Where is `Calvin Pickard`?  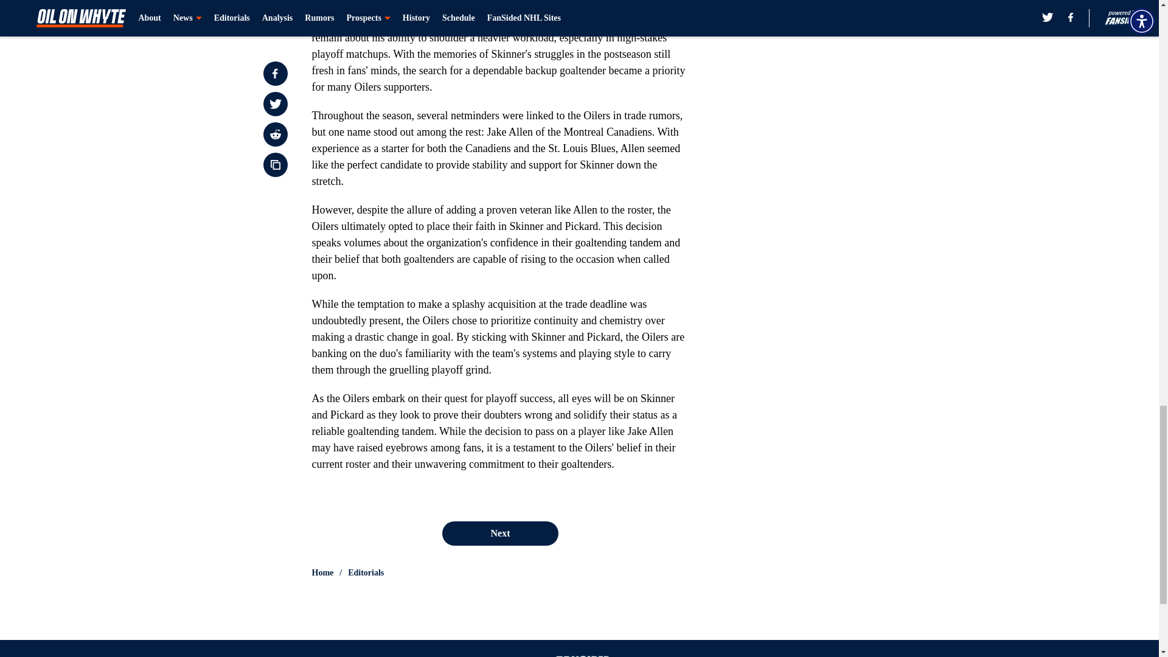
Calvin Pickard is located at coordinates (344, 21).